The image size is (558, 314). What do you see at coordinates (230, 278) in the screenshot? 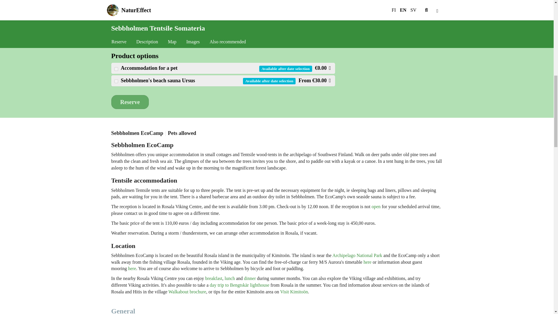
I see `lunch` at bounding box center [230, 278].